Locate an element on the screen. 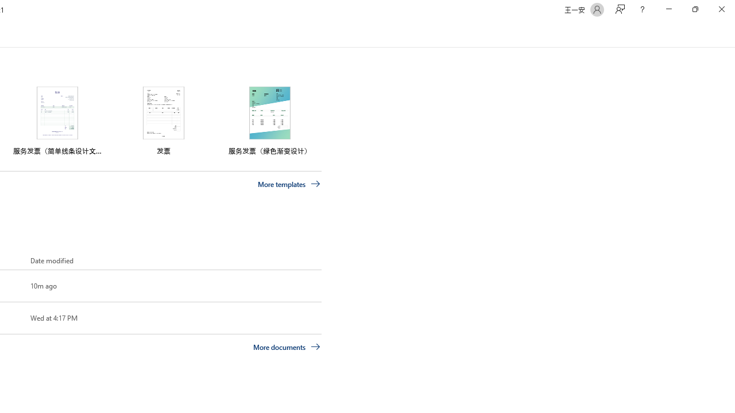 This screenshot has height=413, width=735. Help is located at coordinates (642, 9).